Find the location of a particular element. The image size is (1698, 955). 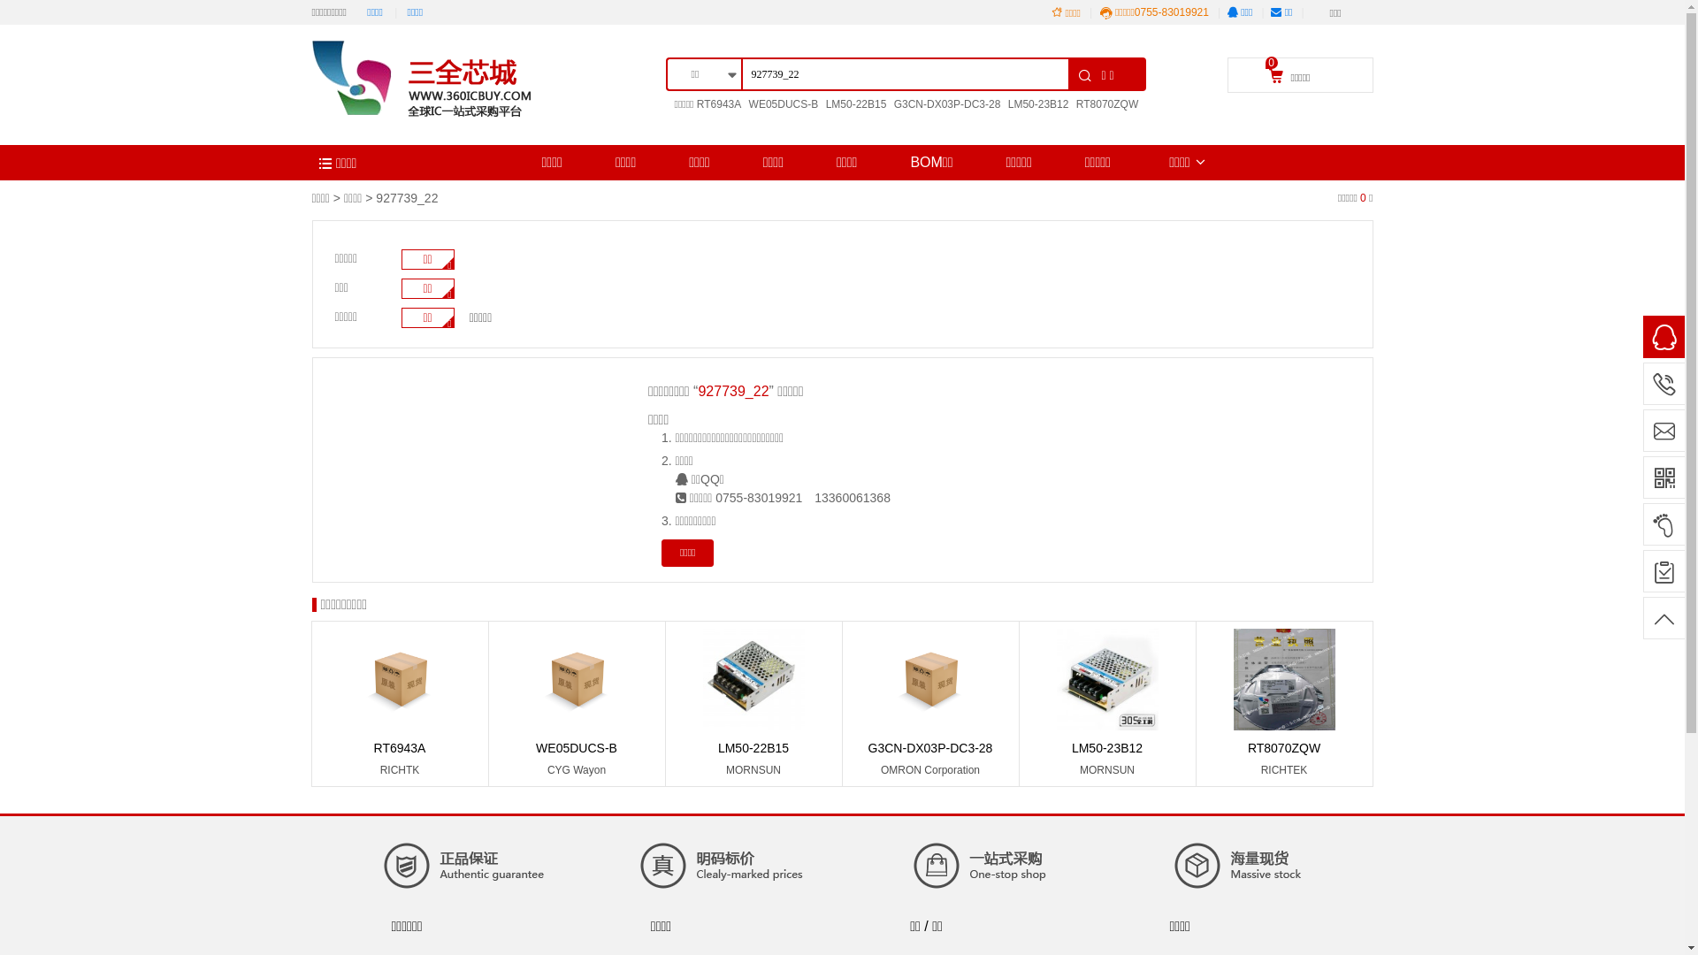

G3CN-DX03P-DC3-28 is located at coordinates (948, 104).